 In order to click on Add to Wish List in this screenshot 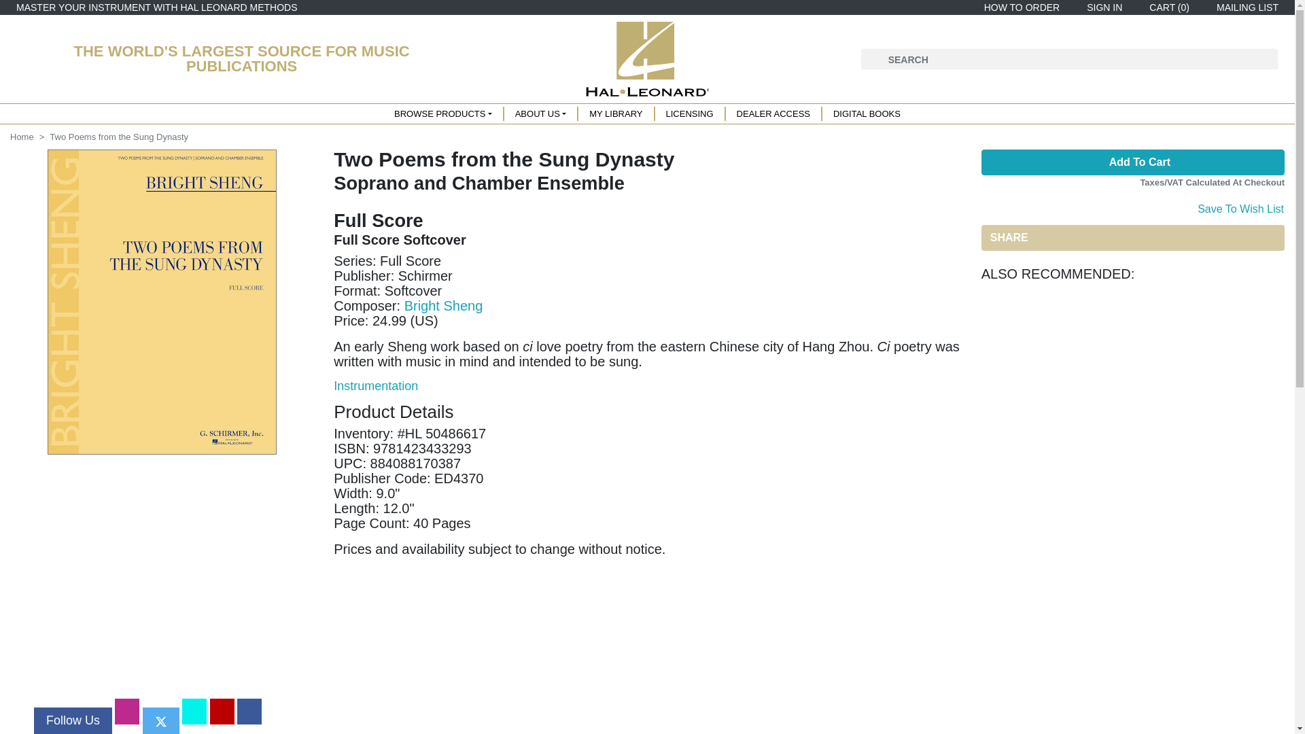, I will do `click(1240, 207)`.